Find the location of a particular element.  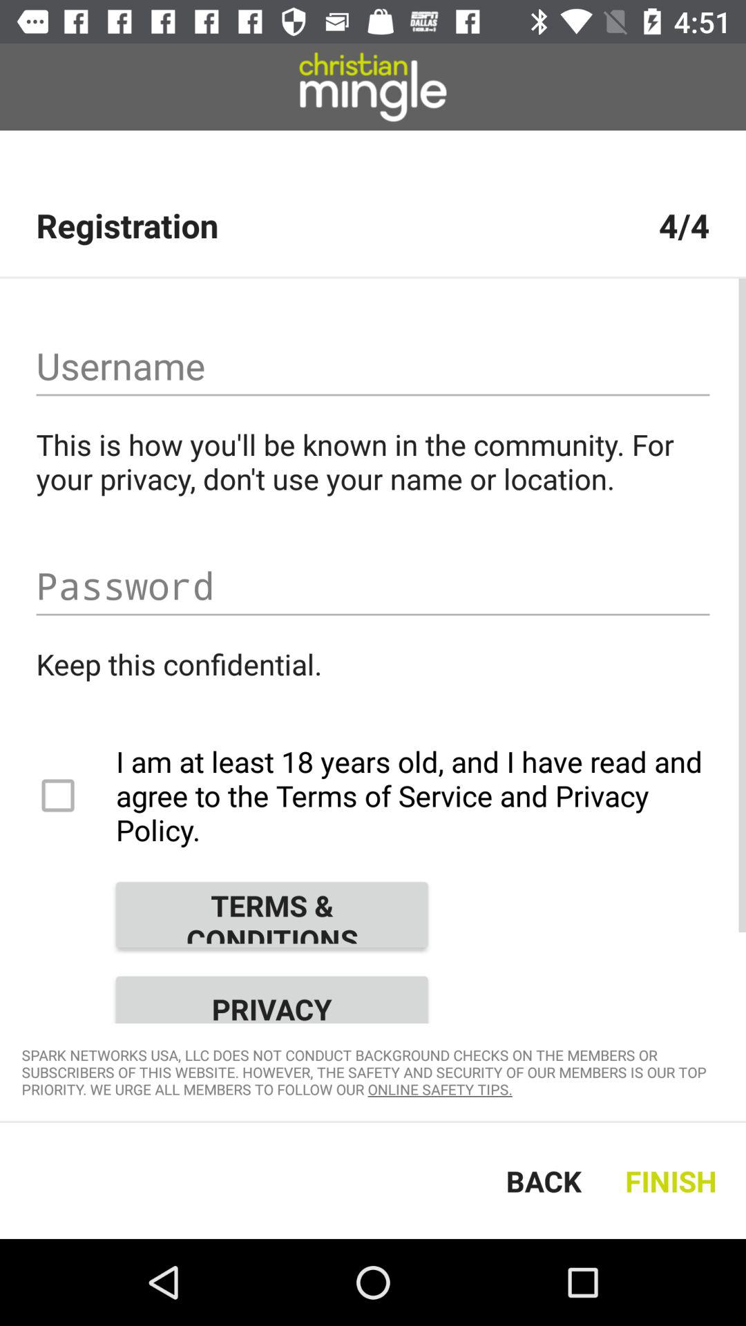

flip until i am at item is located at coordinates (373, 796).